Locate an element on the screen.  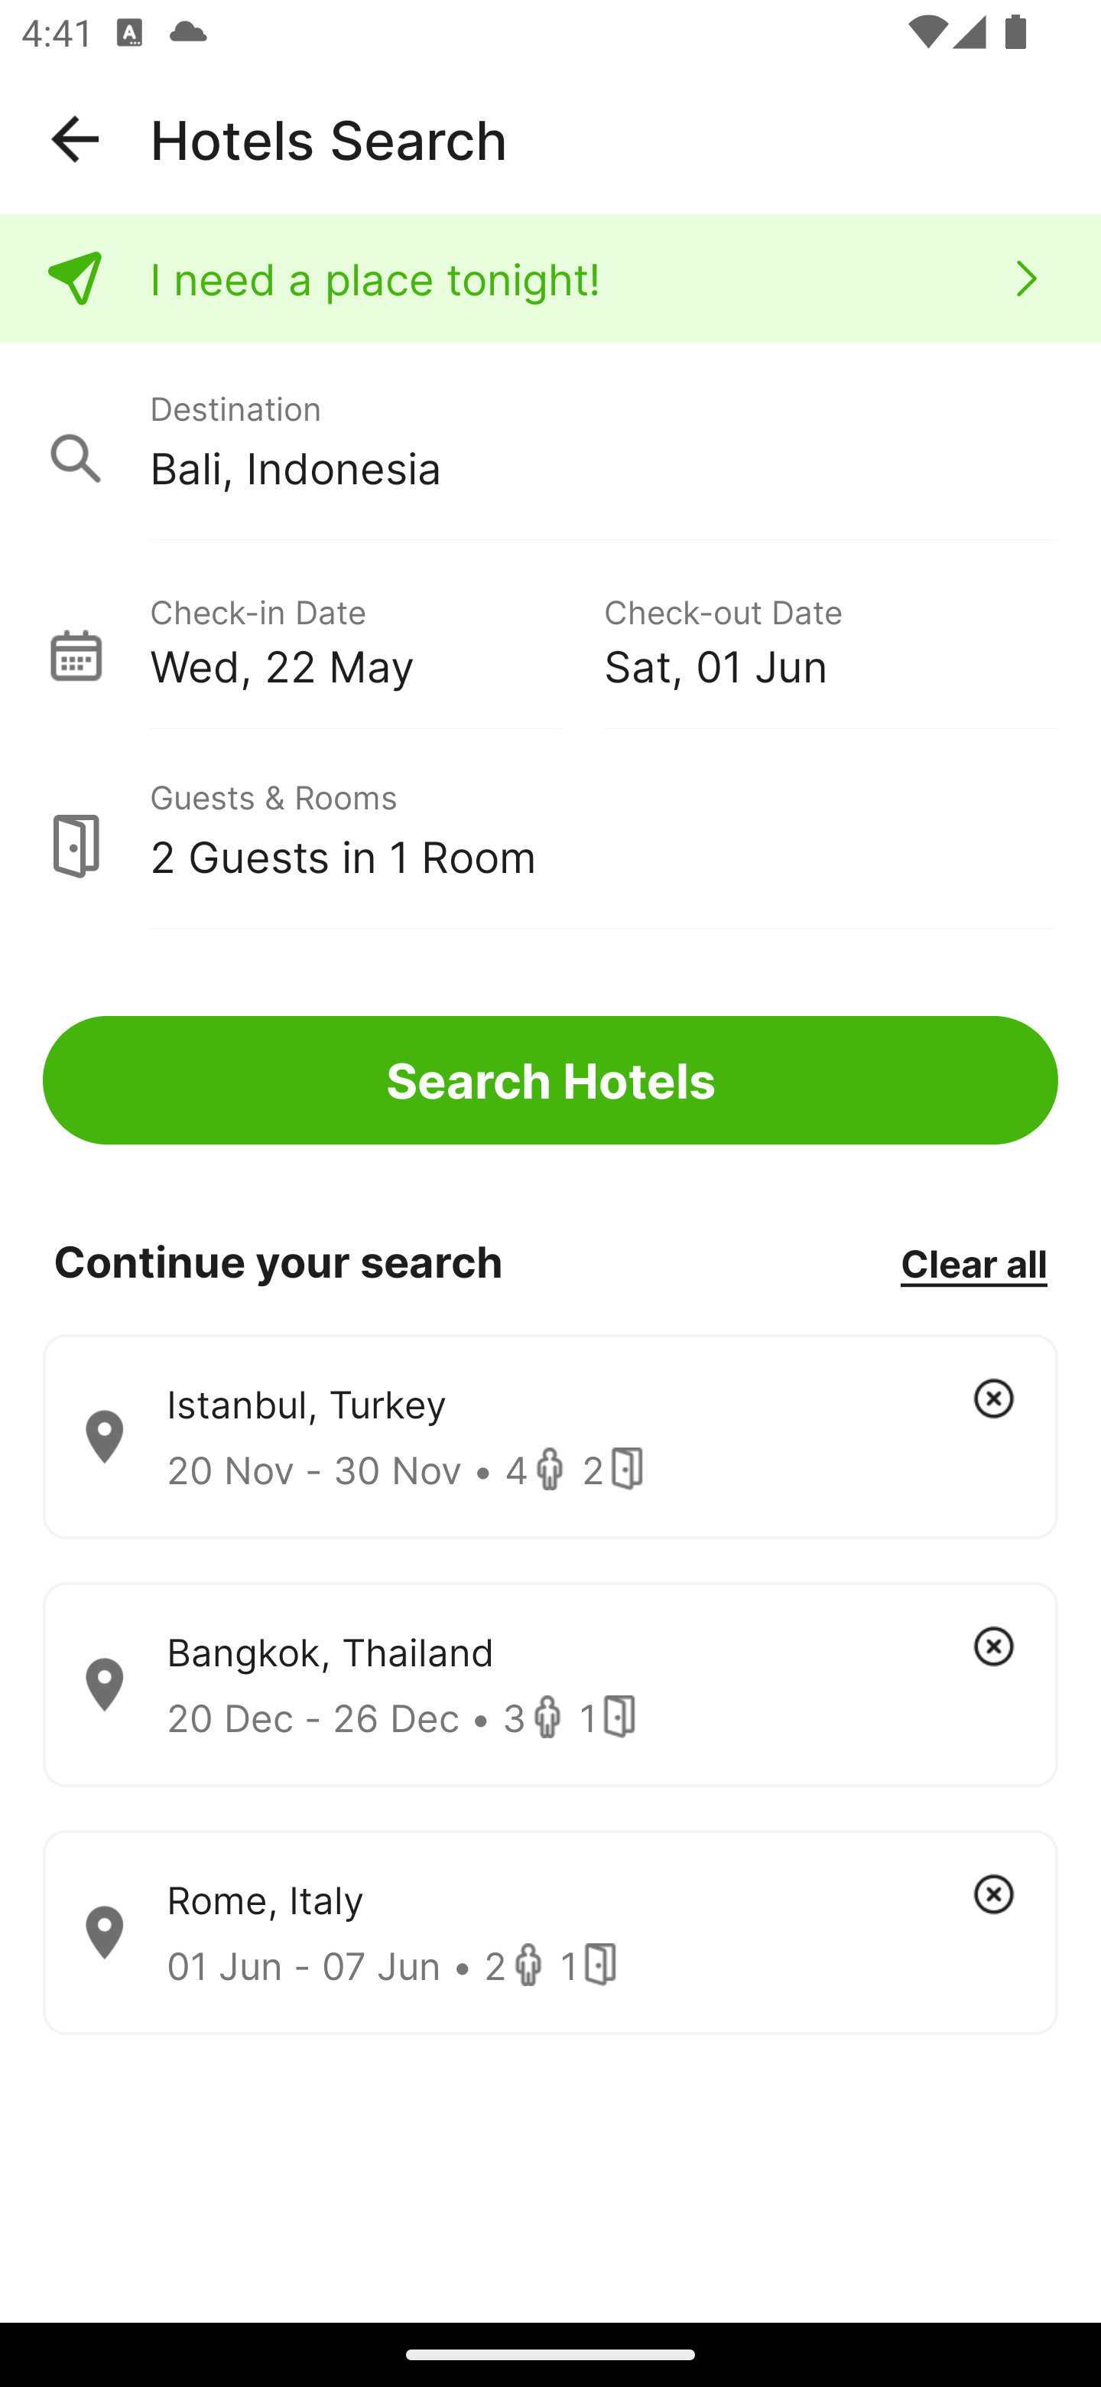
Check-in Date Wed, 22 May is located at coordinates (376, 638).